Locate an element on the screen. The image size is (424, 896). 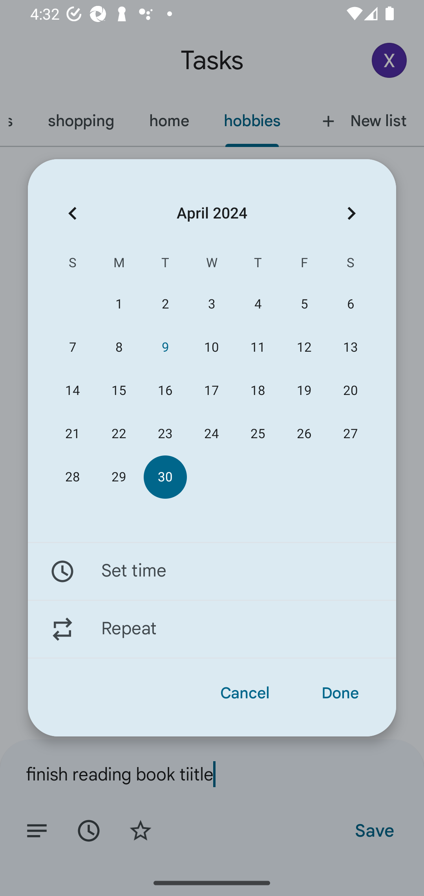
19 19 April 2024 is located at coordinates (304, 391).